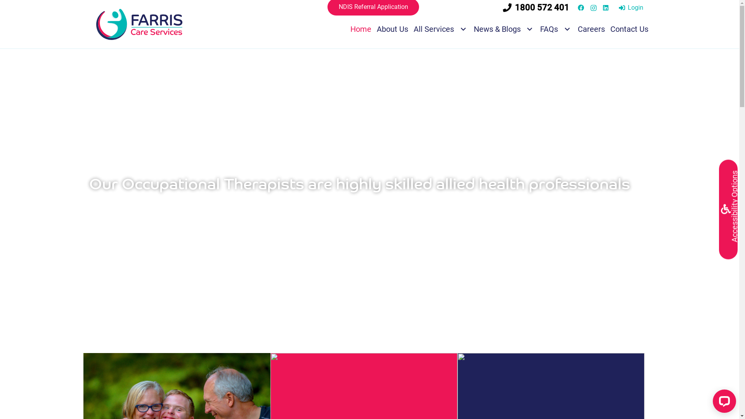 The image size is (745, 419). What do you see at coordinates (449, 7) in the screenshot?
I see `Greek` at bounding box center [449, 7].